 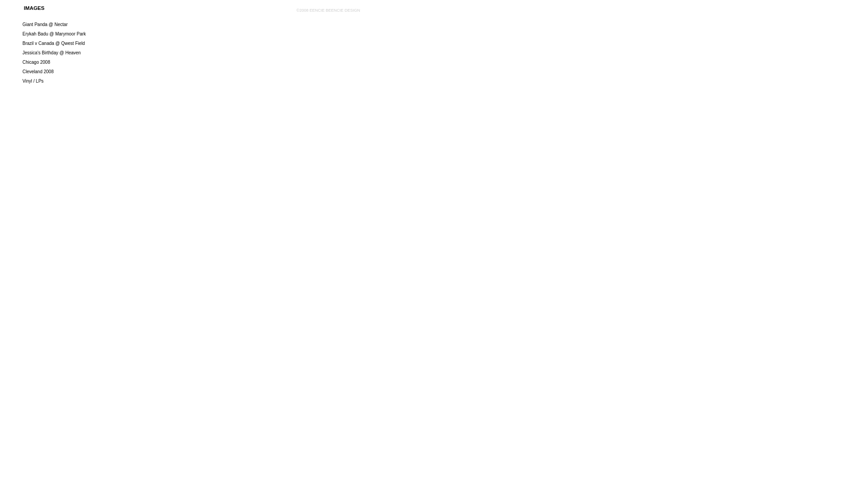 What do you see at coordinates (54, 43) in the screenshot?
I see `Brazil v Canada @ Qwest Field` at bounding box center [54, 43].